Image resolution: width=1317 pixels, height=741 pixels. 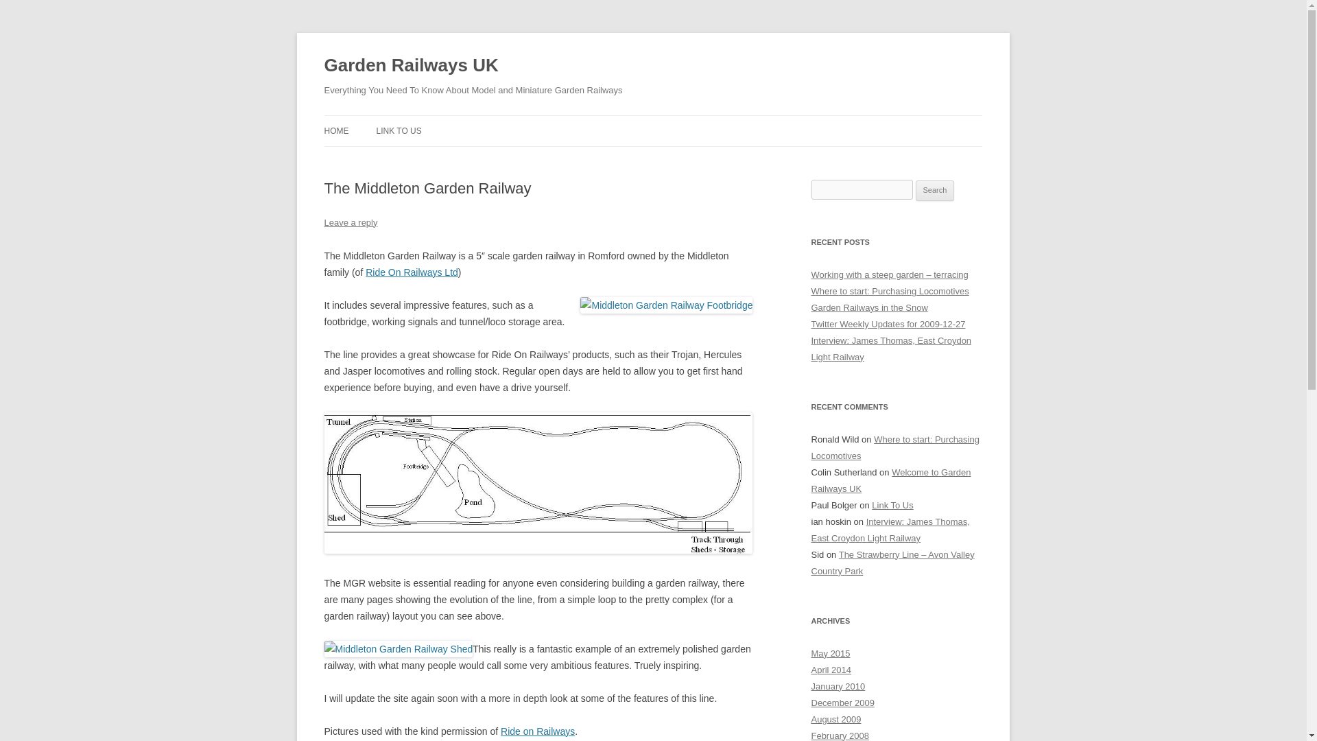 What do you see at coordinates (868, 307) in the screenshot?
I see `Garden Railways in the Snow` at bounding box center [868, 307].